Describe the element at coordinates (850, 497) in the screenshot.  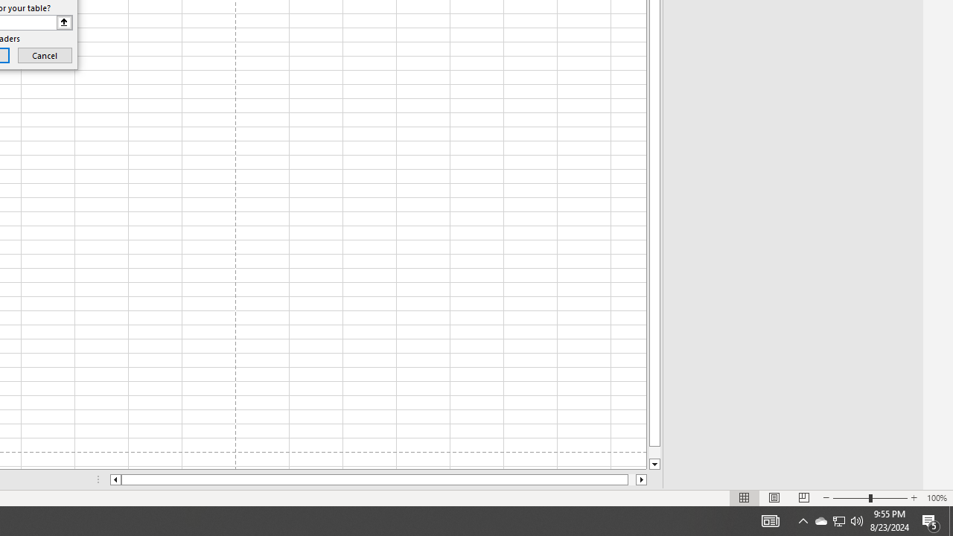
I see `Zoom Out` at that location.